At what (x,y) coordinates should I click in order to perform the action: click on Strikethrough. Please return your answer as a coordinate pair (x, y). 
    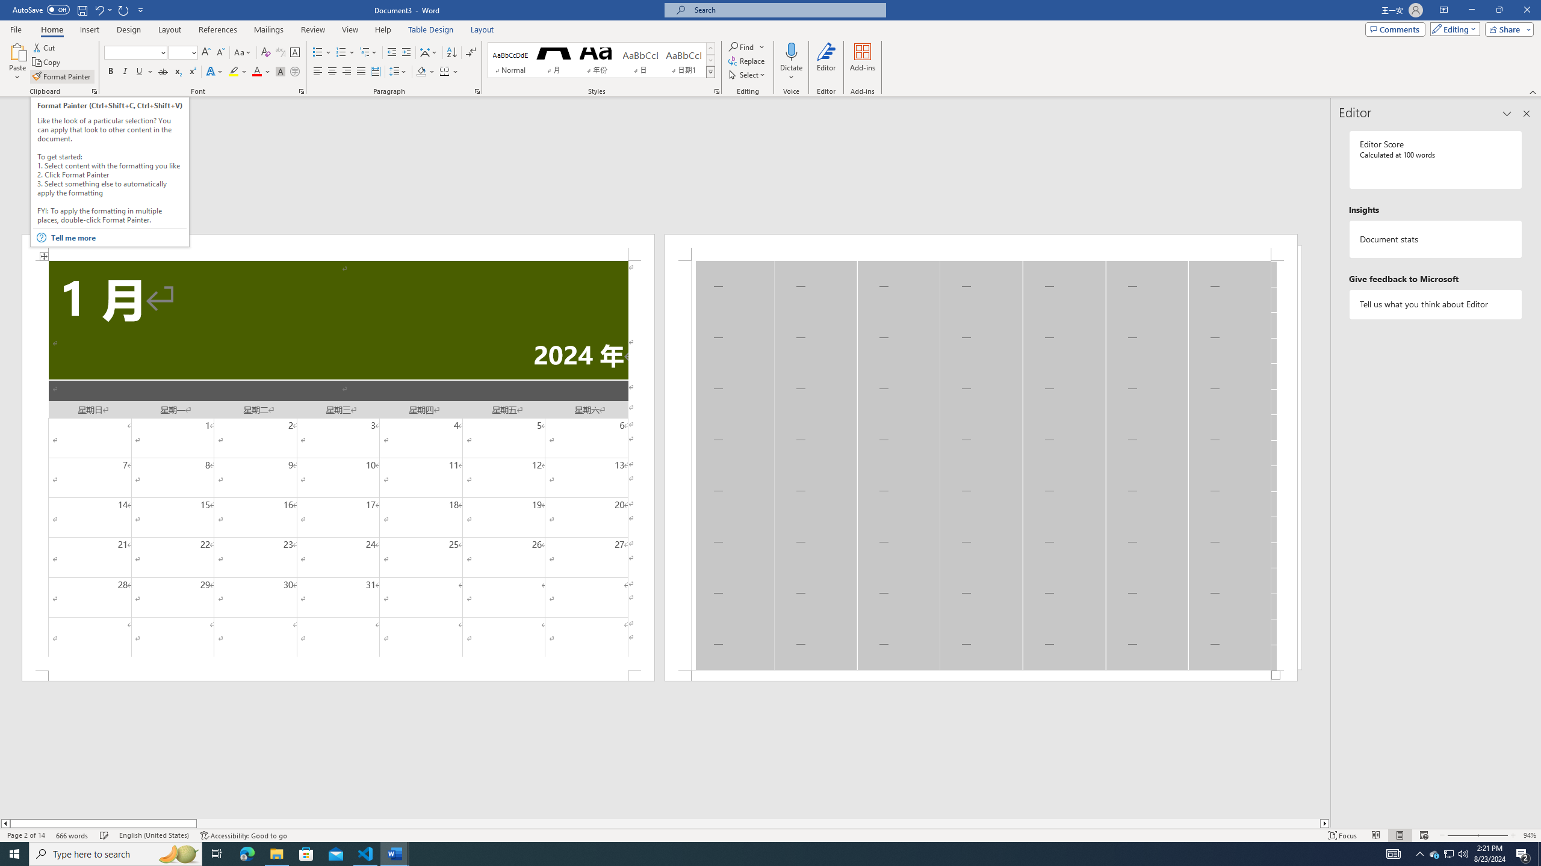
    Looking at the image, I should click on (163, 72).